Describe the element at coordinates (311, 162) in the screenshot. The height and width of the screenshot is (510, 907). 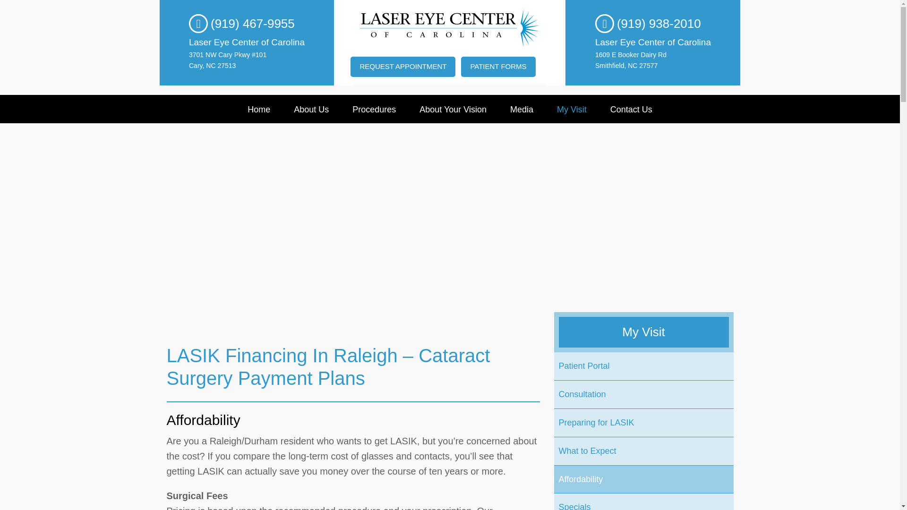
I see `Our Charities` at that location.